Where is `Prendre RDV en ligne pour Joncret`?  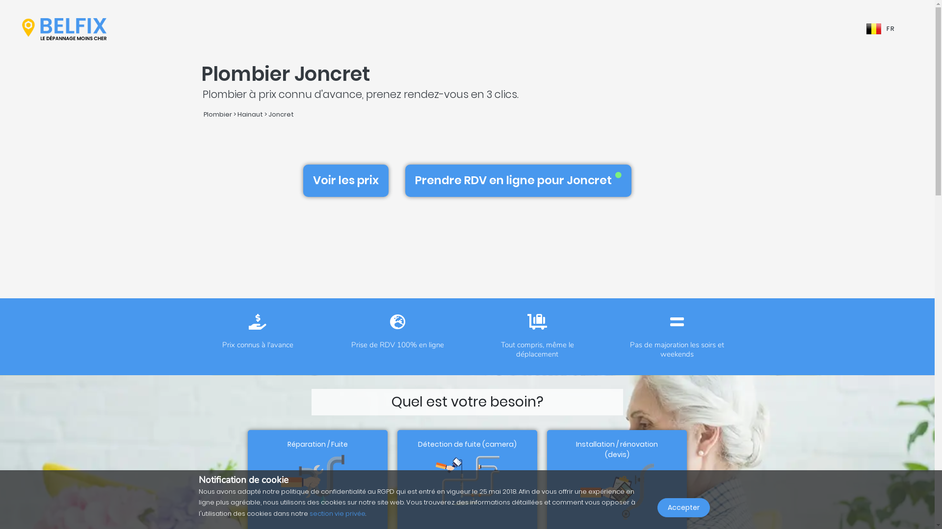 Prendre RDV en ligne pour Joncret is located at coordinates (518, 181).